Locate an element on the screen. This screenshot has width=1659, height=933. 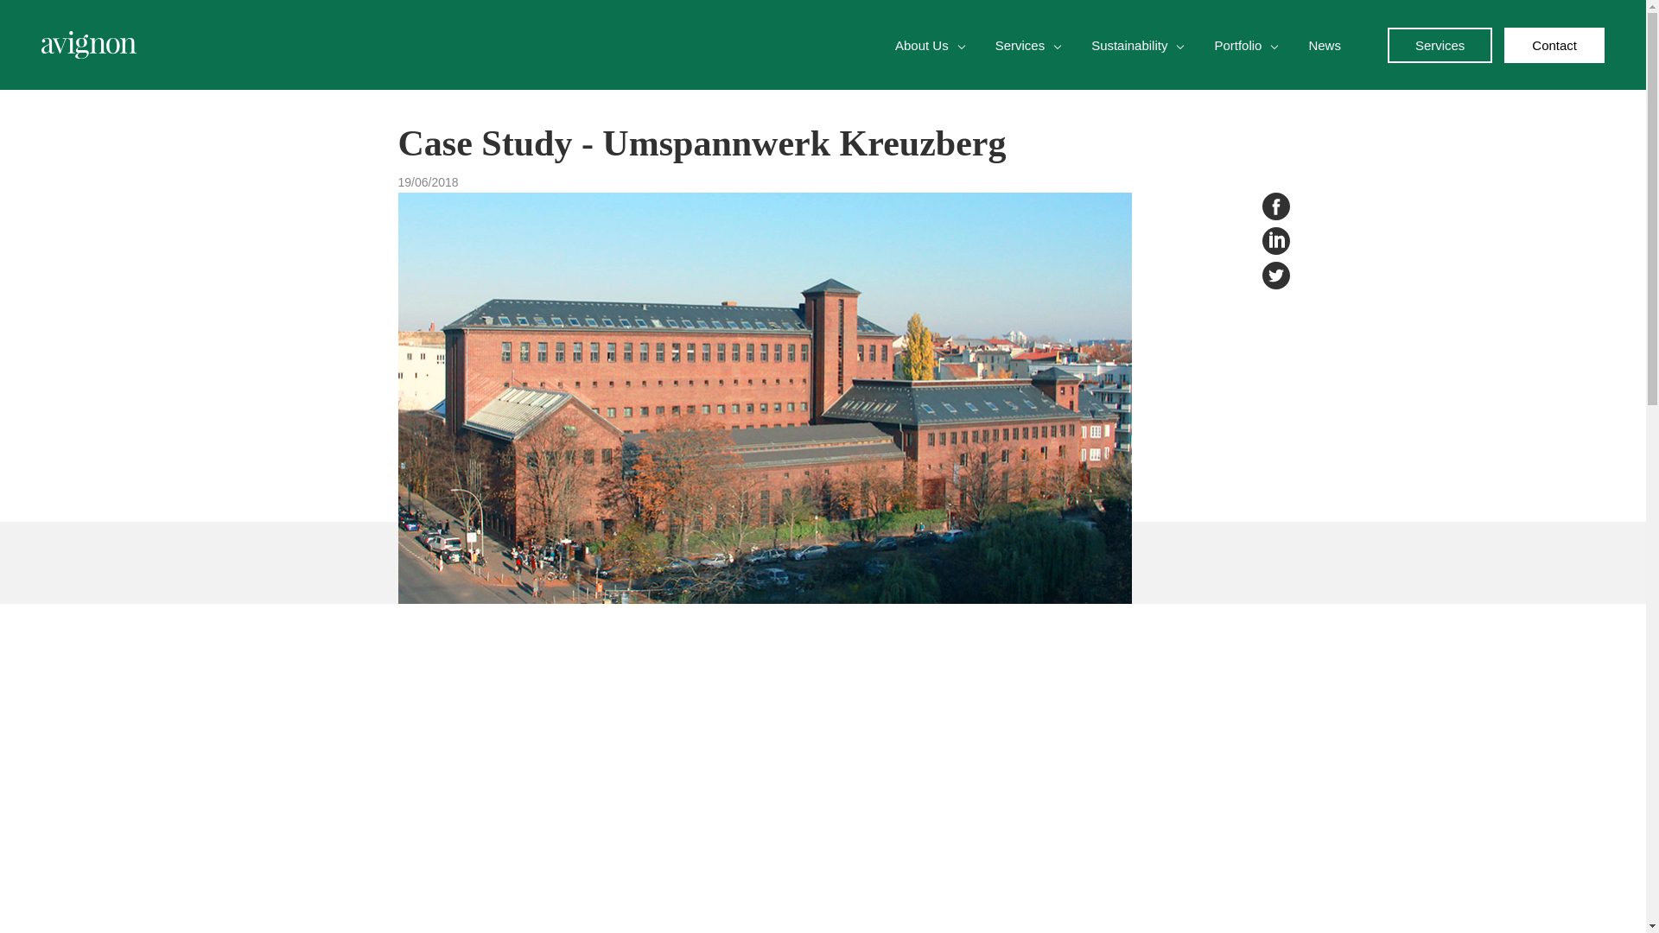
avignon is located at coordinates (88, 45).